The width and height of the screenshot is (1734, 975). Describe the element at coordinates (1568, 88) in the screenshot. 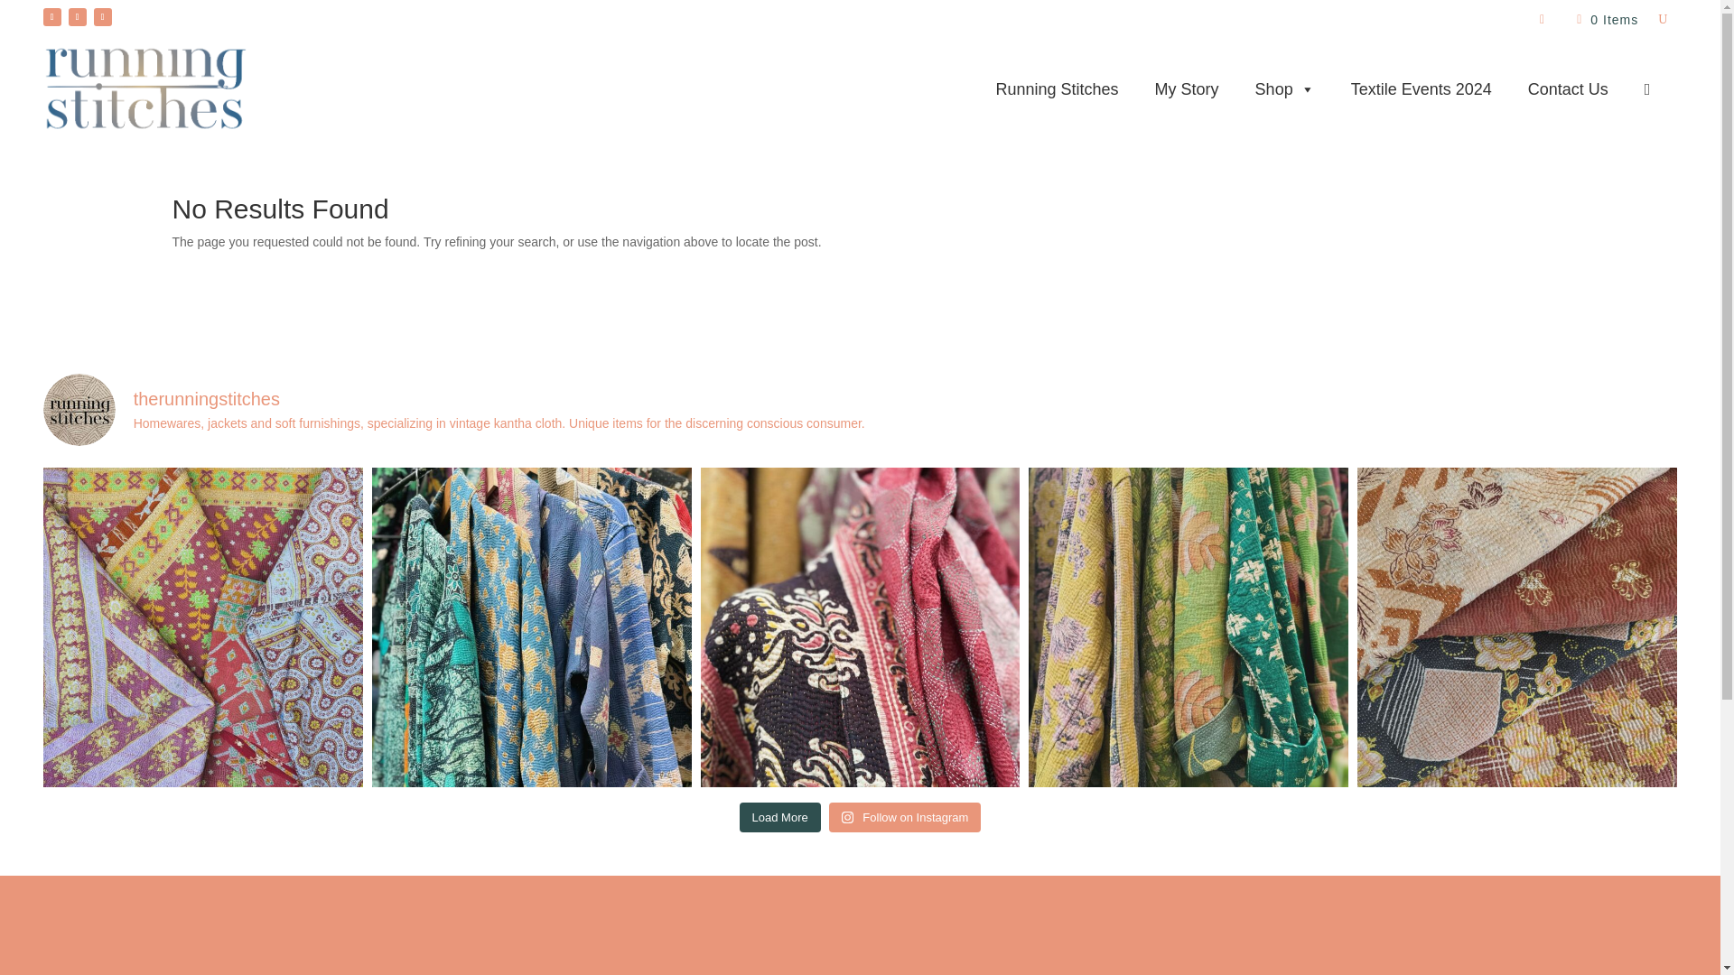

I see `Contact Us` at that location.